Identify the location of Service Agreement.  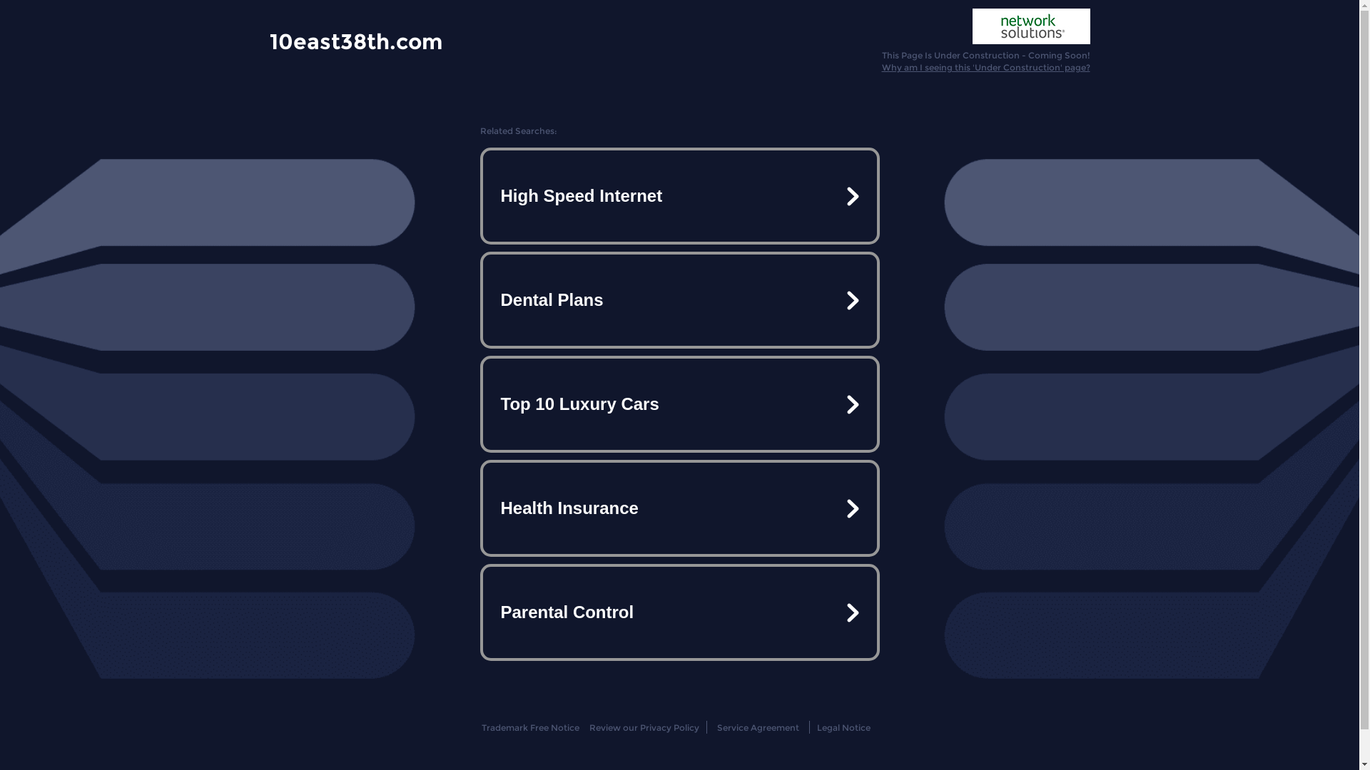
(758, 727).